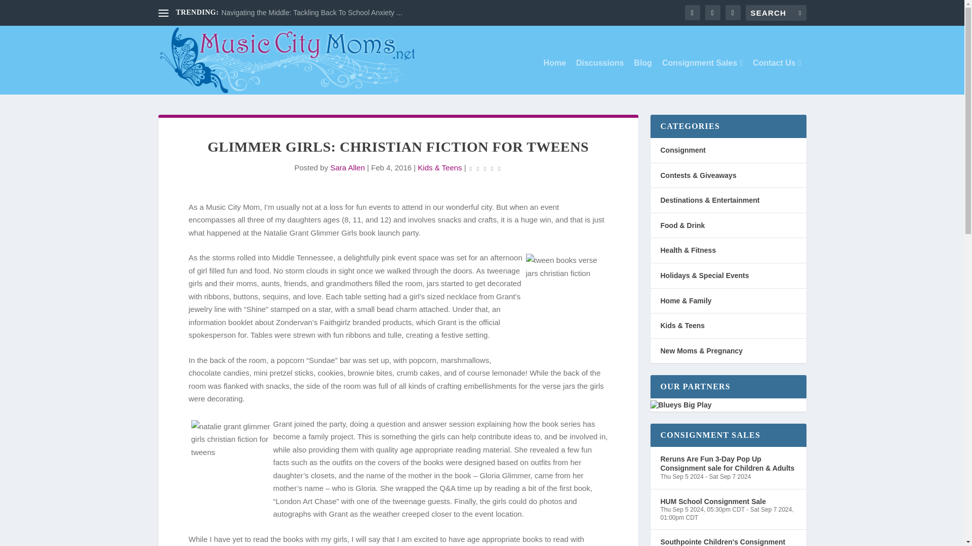 Image resolution: width=972 pixels, height=546 pixels. Describe the element at coordinates (776, 13) in the screenshot. I see `Search for:` at that location.